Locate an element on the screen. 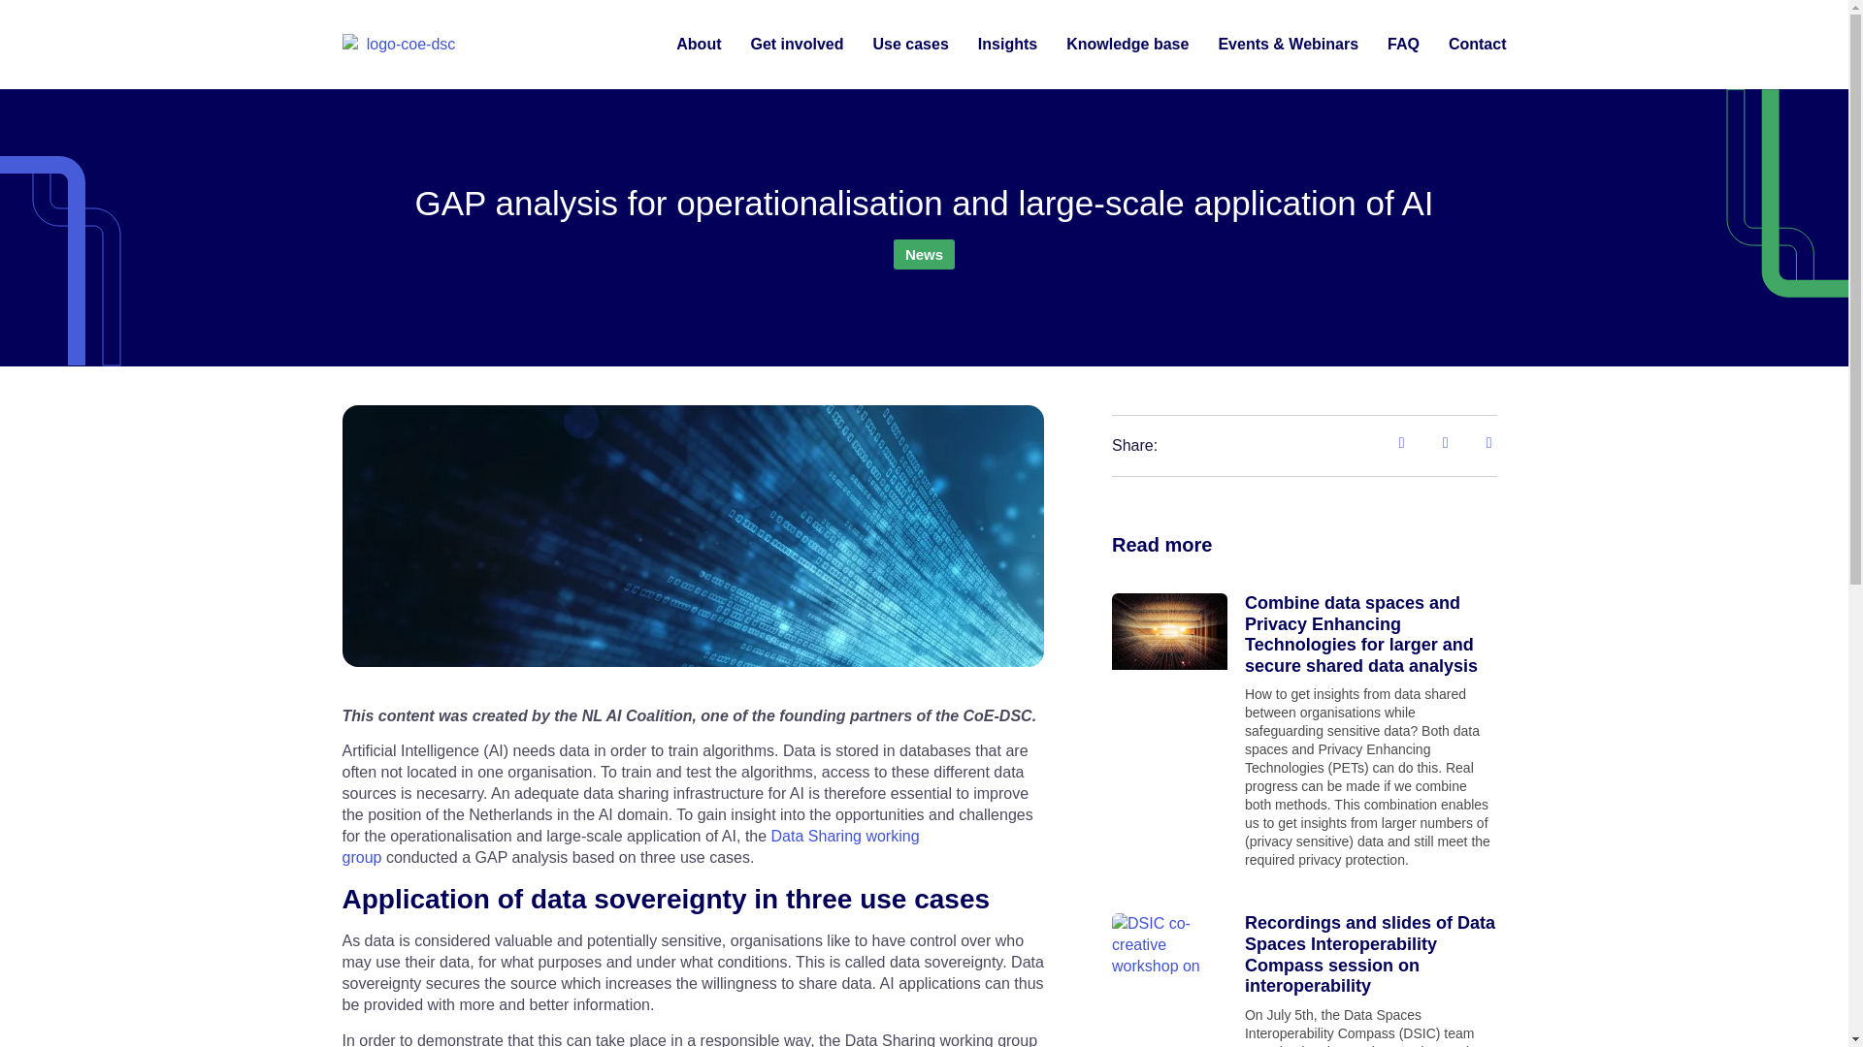 The width and height of the screenshot is (1863, 1047). About is located at coordinates (699, 45).